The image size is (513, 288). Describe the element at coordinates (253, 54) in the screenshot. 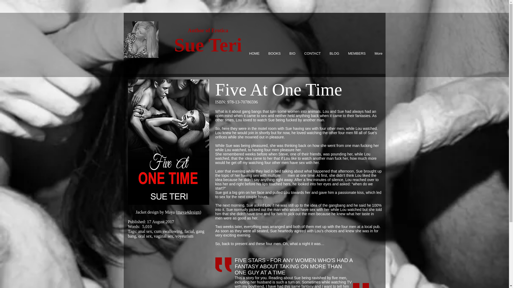

I see `HOME` at that location.